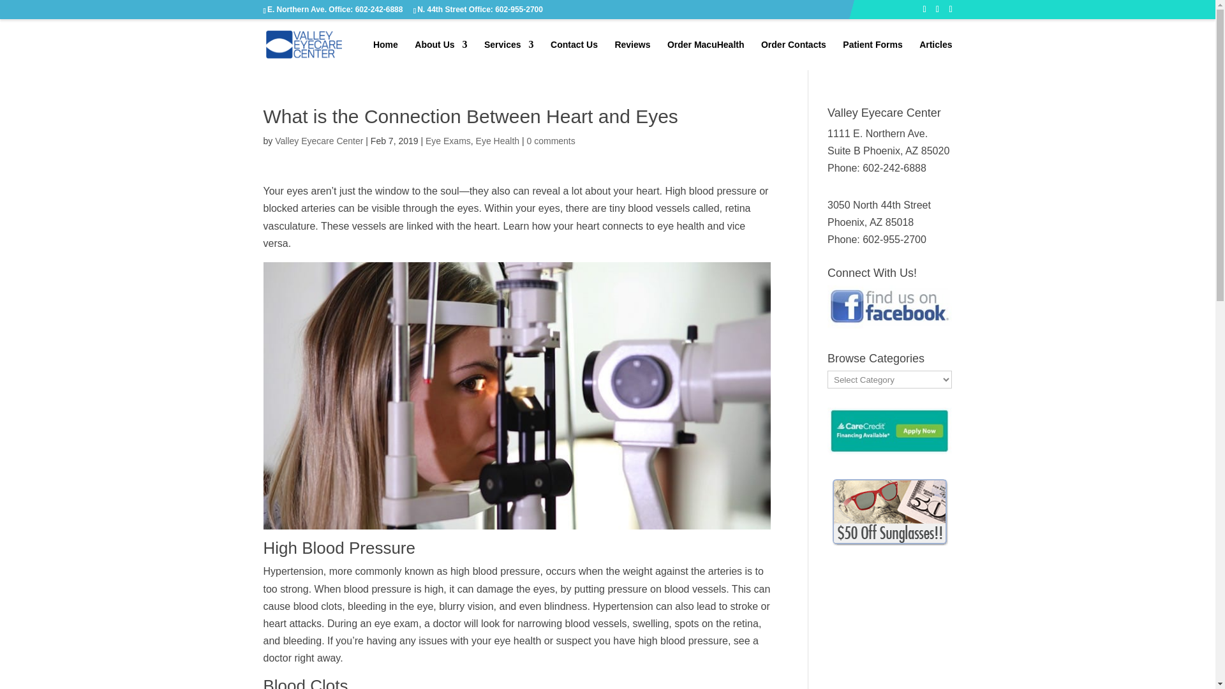 The height and width of the screenshot is (689, 1225). I want to click on Eye Exams, so click(448, 140).